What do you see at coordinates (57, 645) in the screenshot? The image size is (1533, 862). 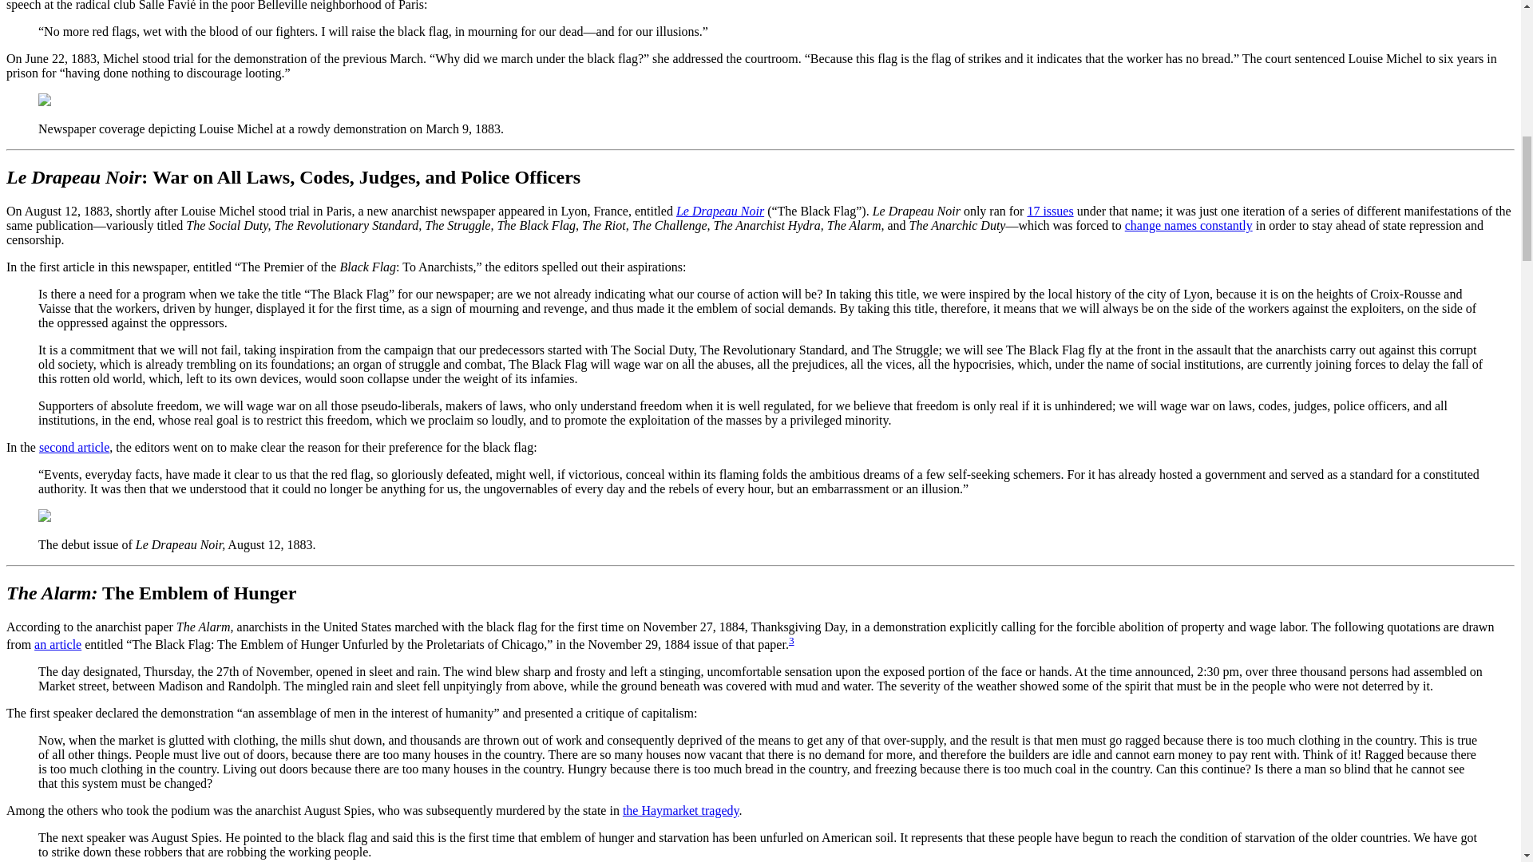 I see `an article` at bounding box center [57, 645].